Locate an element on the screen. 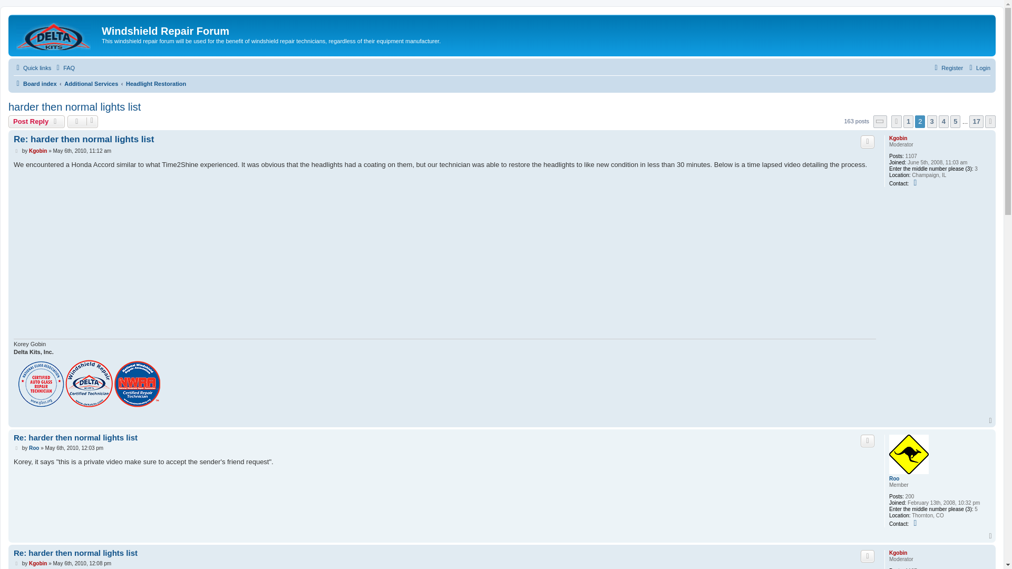 This screenshot has height=569, width=1012. Headlight Restoration is located at coordinates (156, 83).